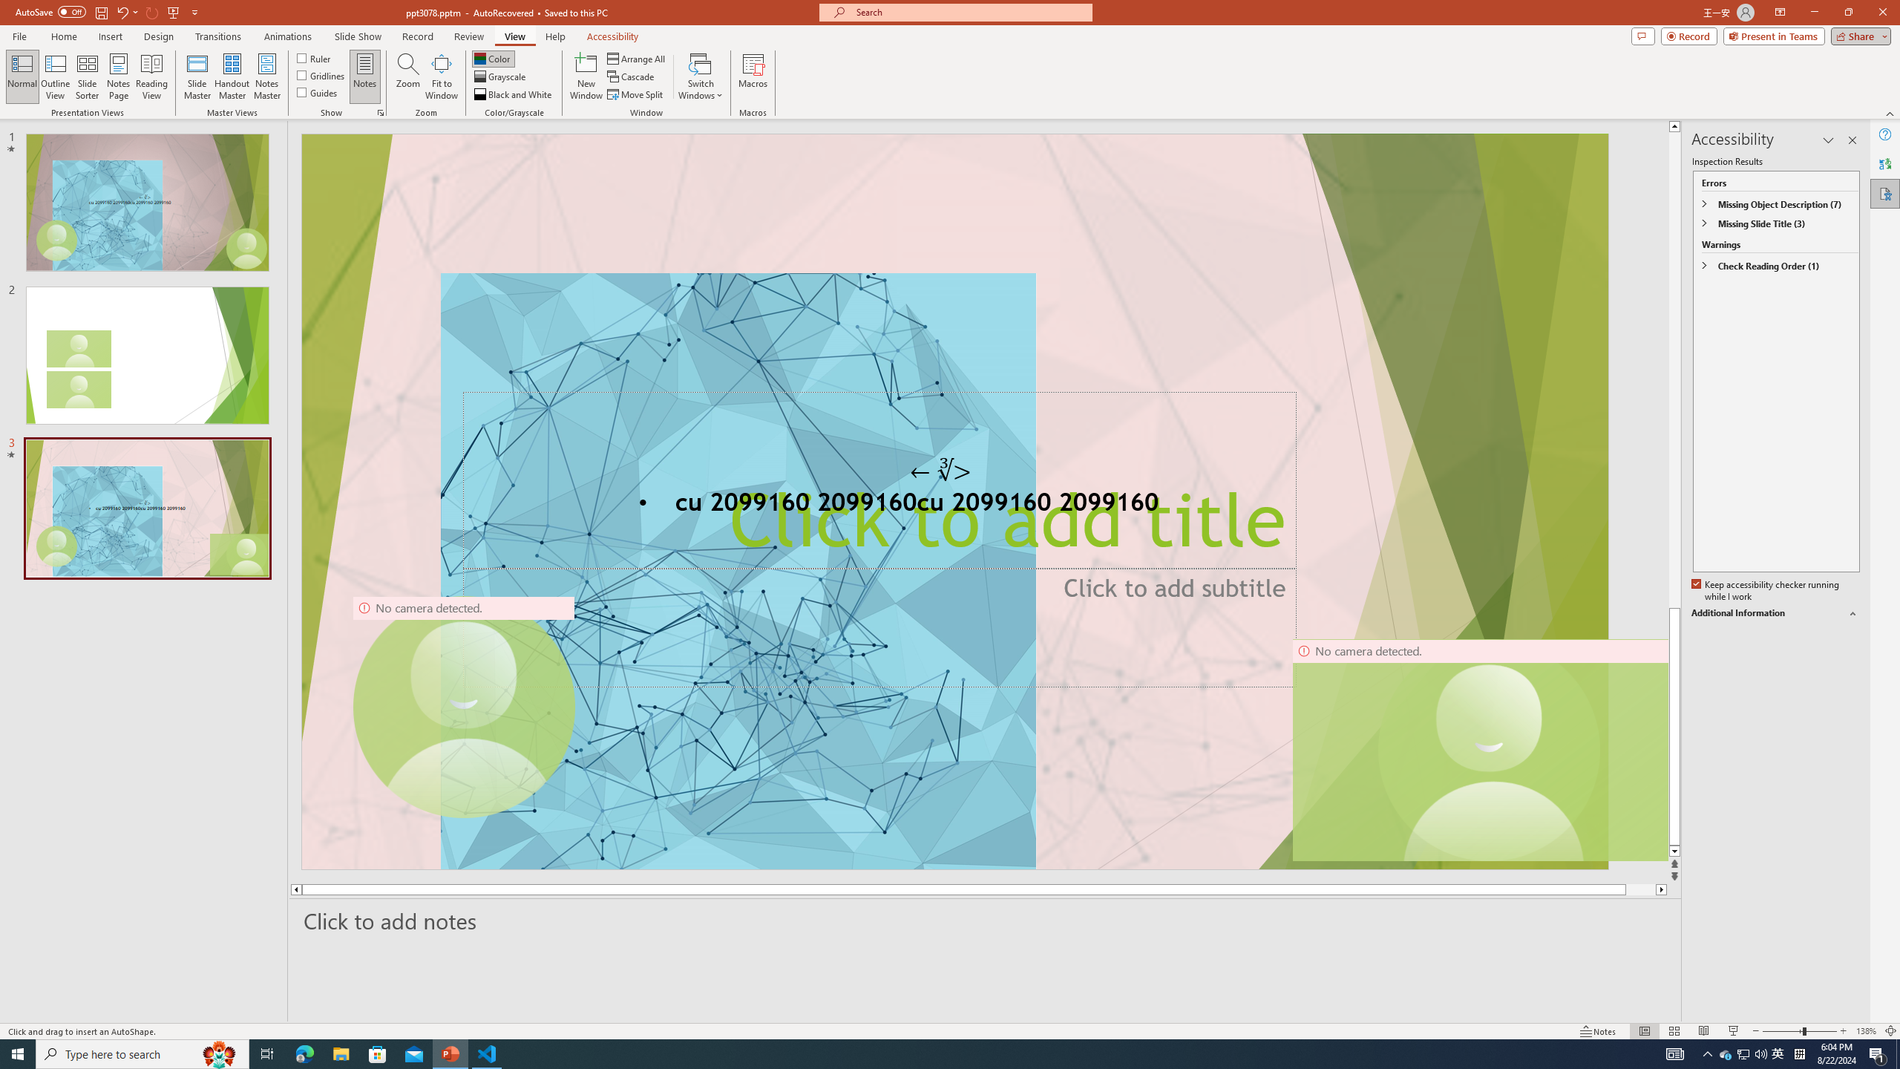  I want to click on Collapse the Ribbon, so click(1890, 113).